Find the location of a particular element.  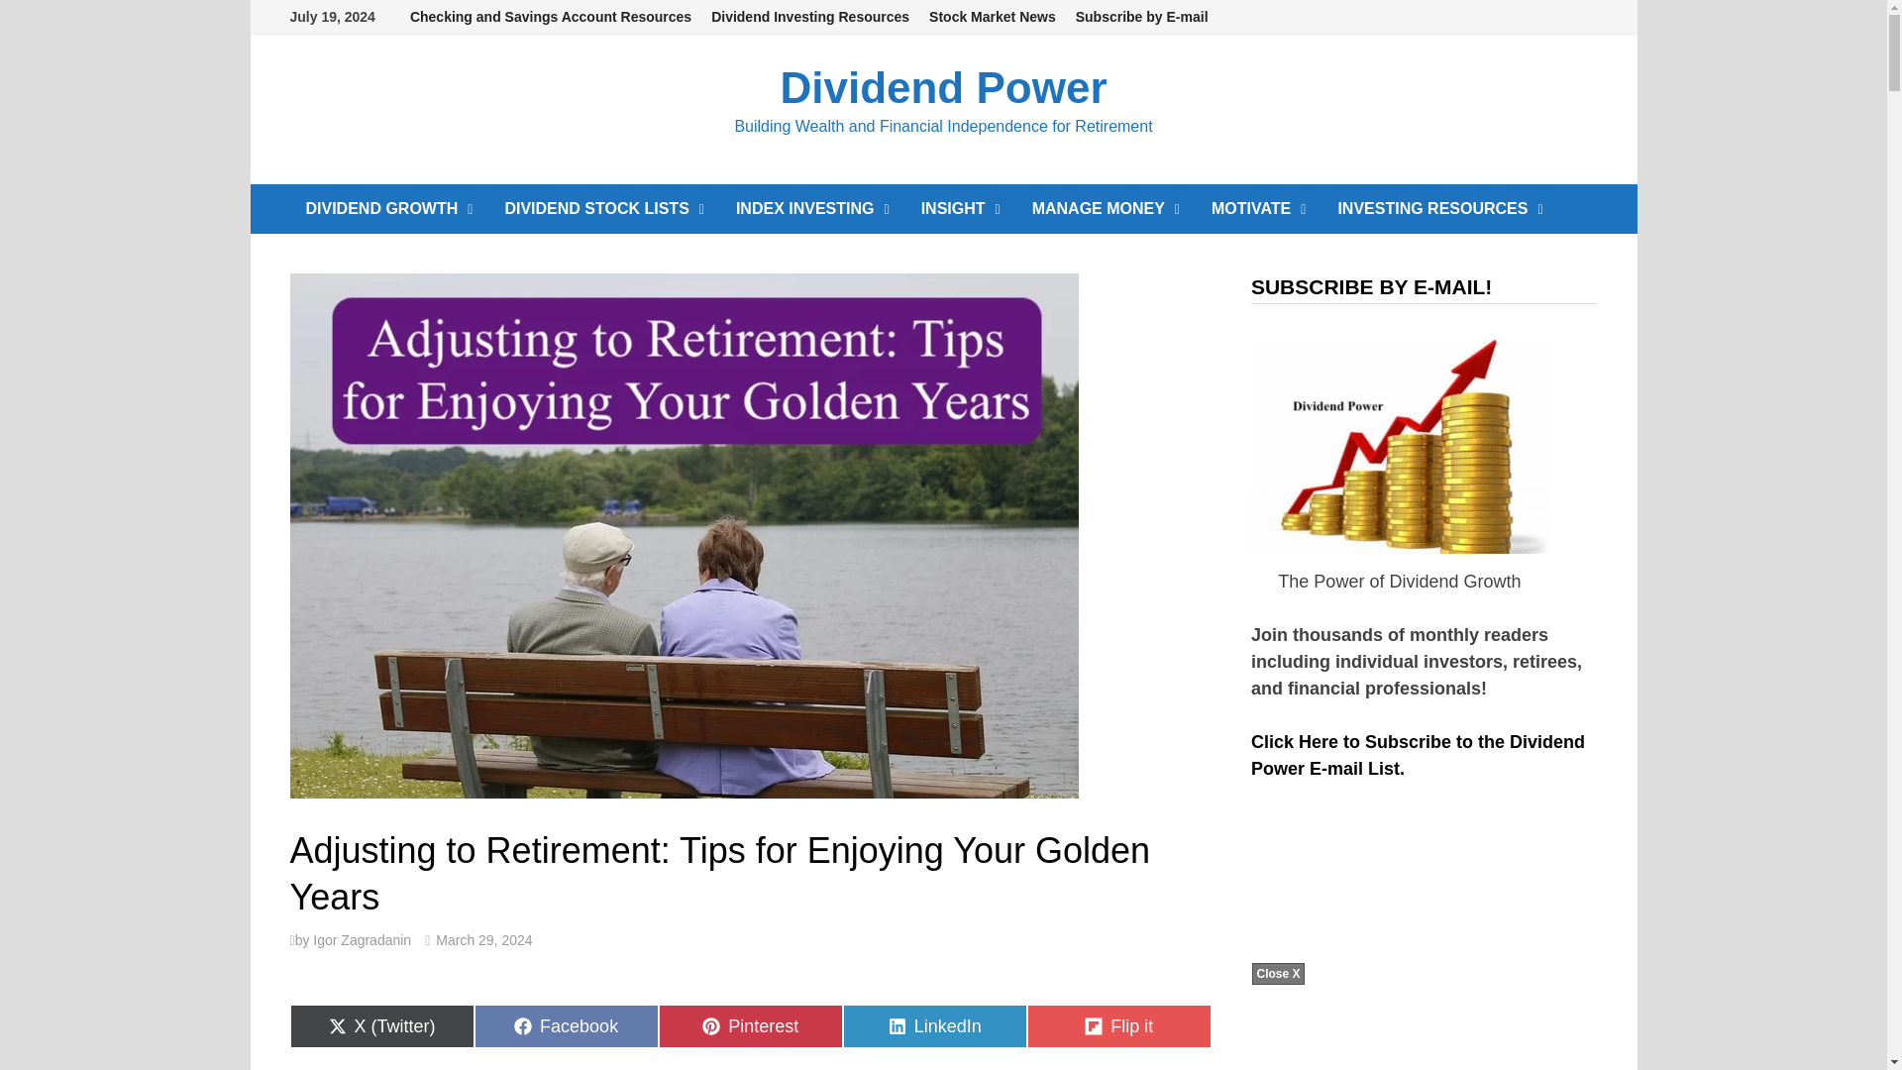

DIVIDEND STOCK LISTS is located at coordinates (604, 208).